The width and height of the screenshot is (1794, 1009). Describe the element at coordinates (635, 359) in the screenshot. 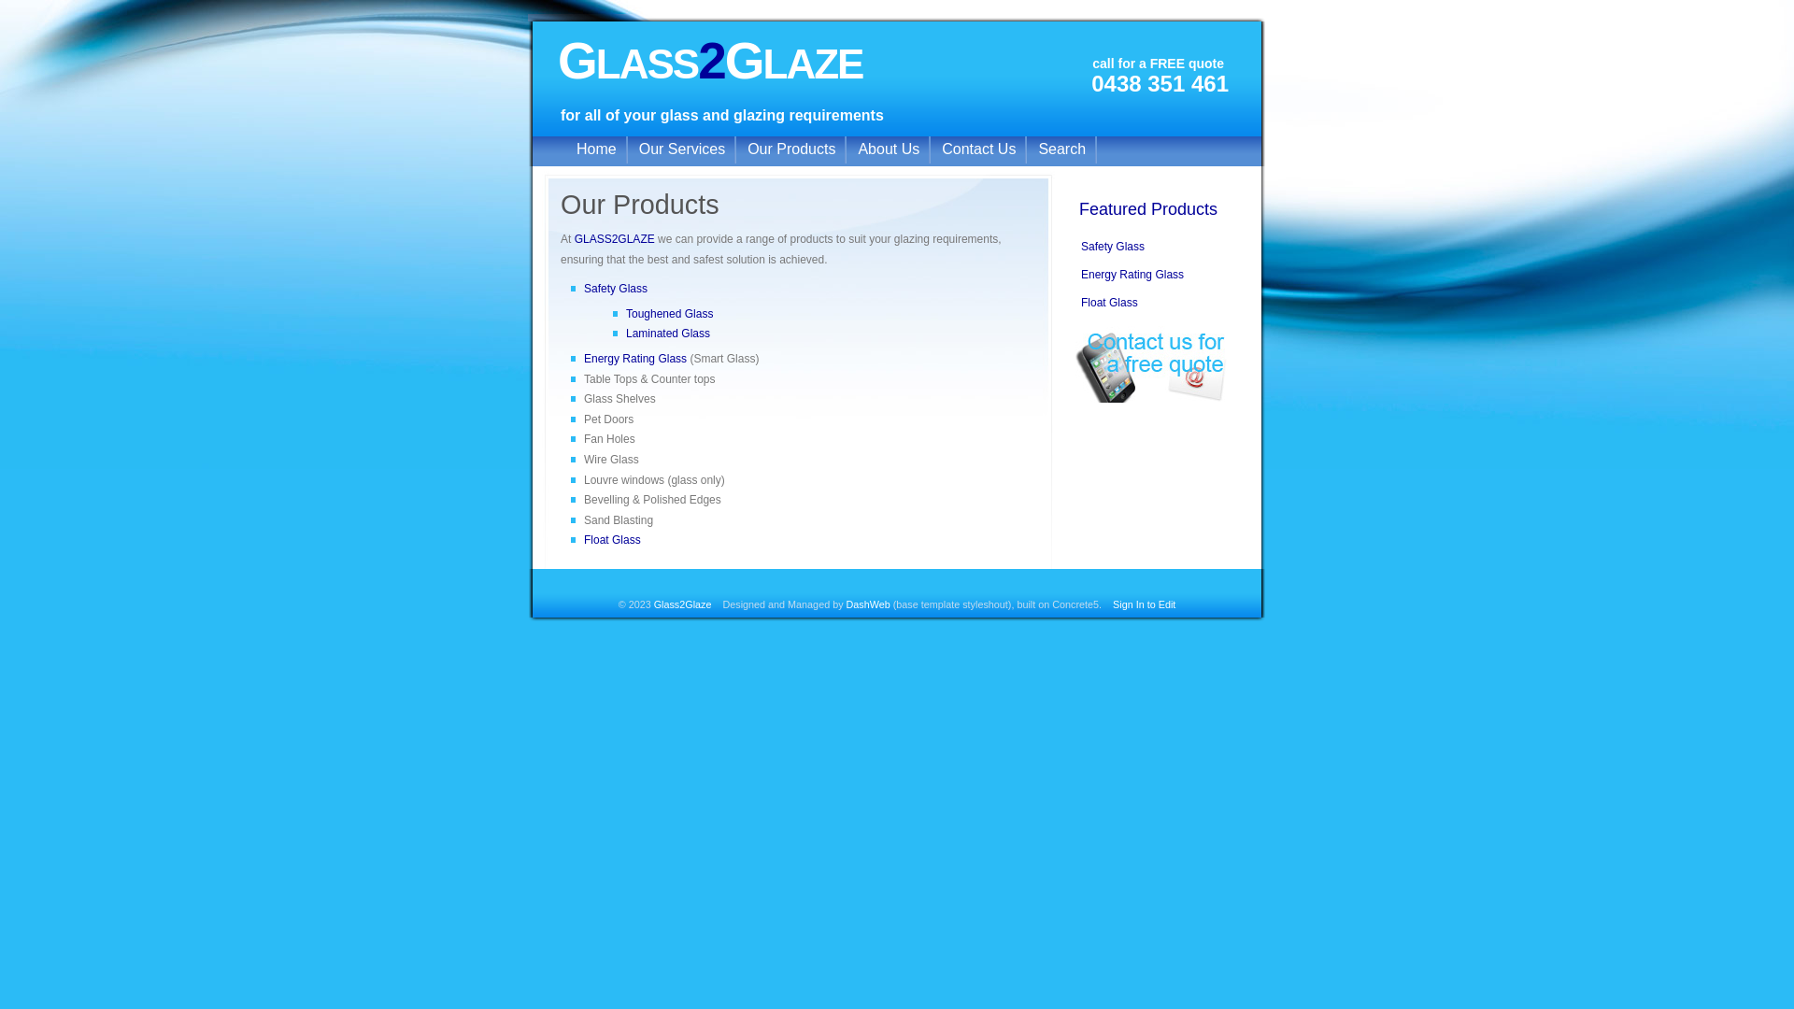

I see `Energy Rating Glass` at that location.